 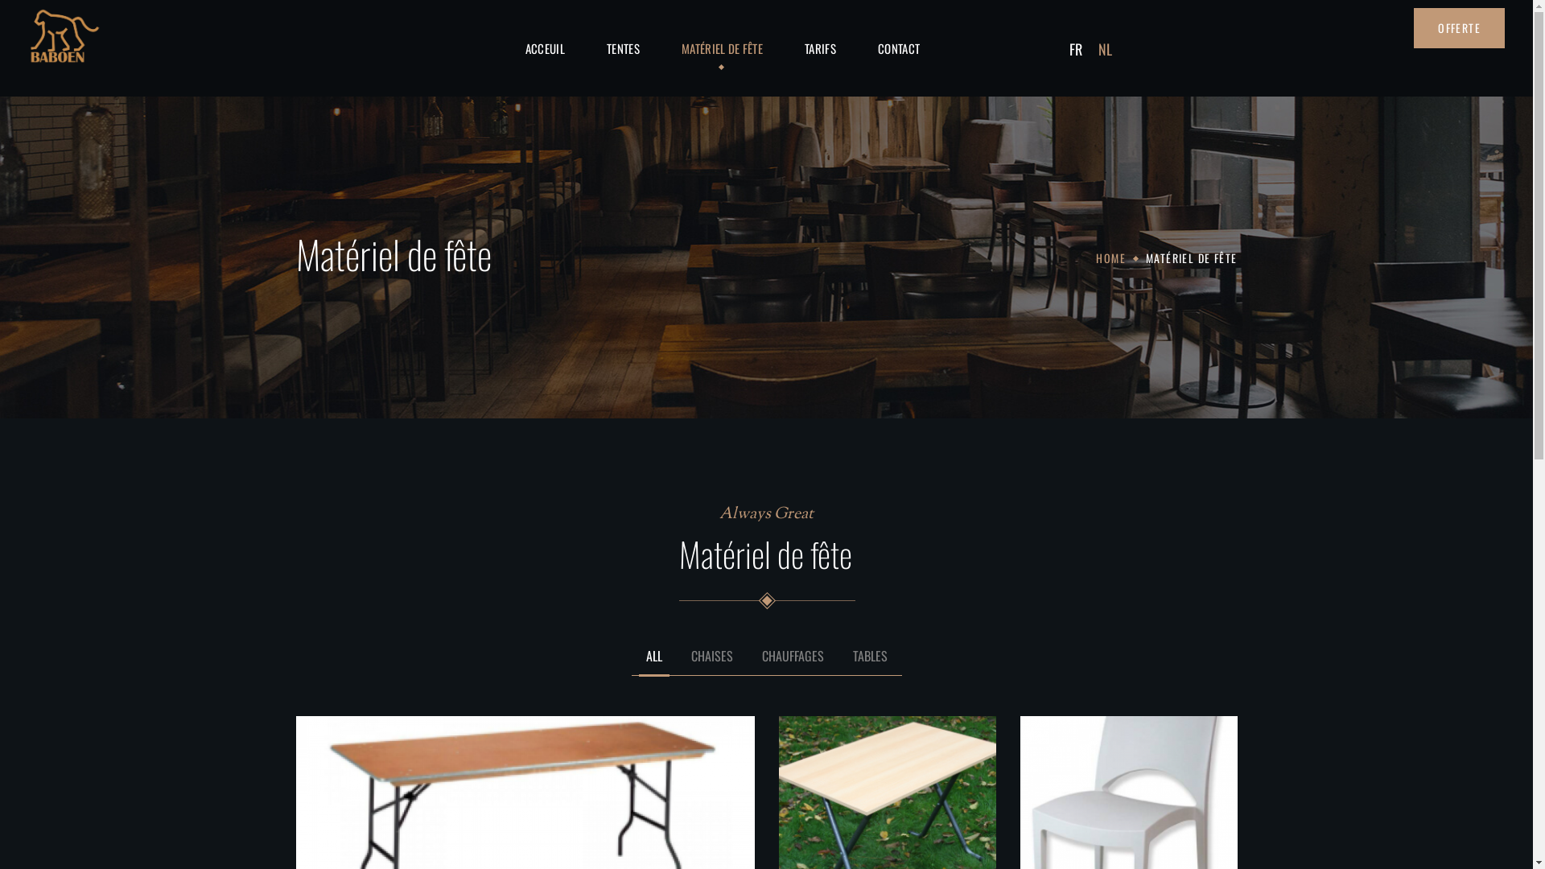 What do you see at coordinates (654, 663) in the screenshot?
I see `ALL` at bounding box center [654, 663].